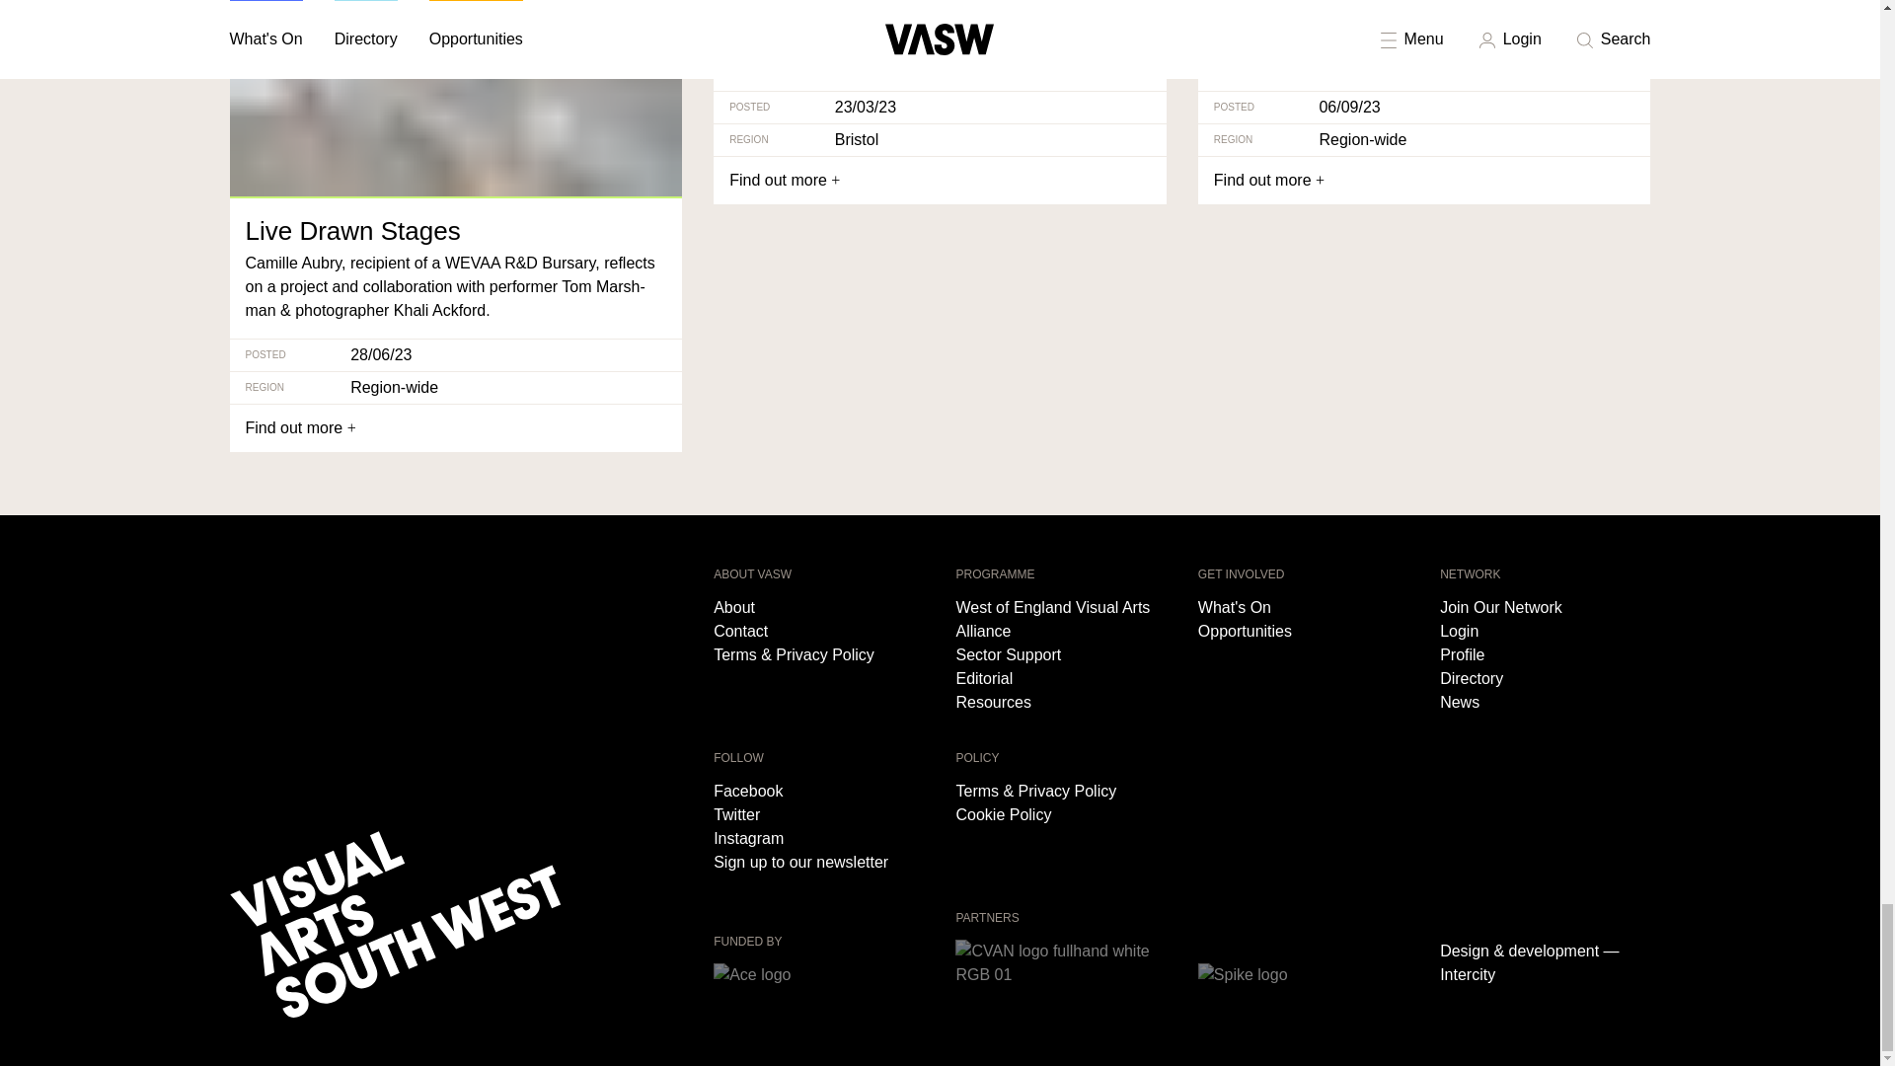 The image size is (1895, 1066). I want to click on Editorial, so click(1060, 679).